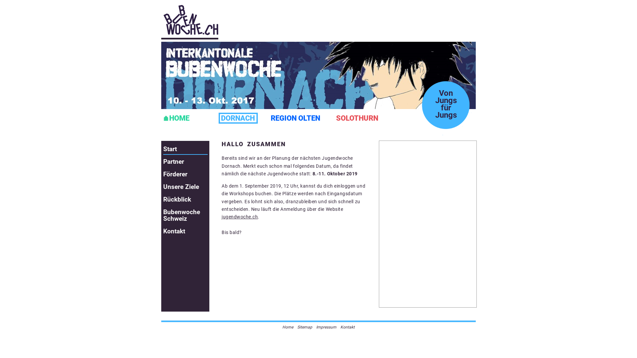 This screenshot has width=637, height=358. I want to click on HOME, so click(185, 118).